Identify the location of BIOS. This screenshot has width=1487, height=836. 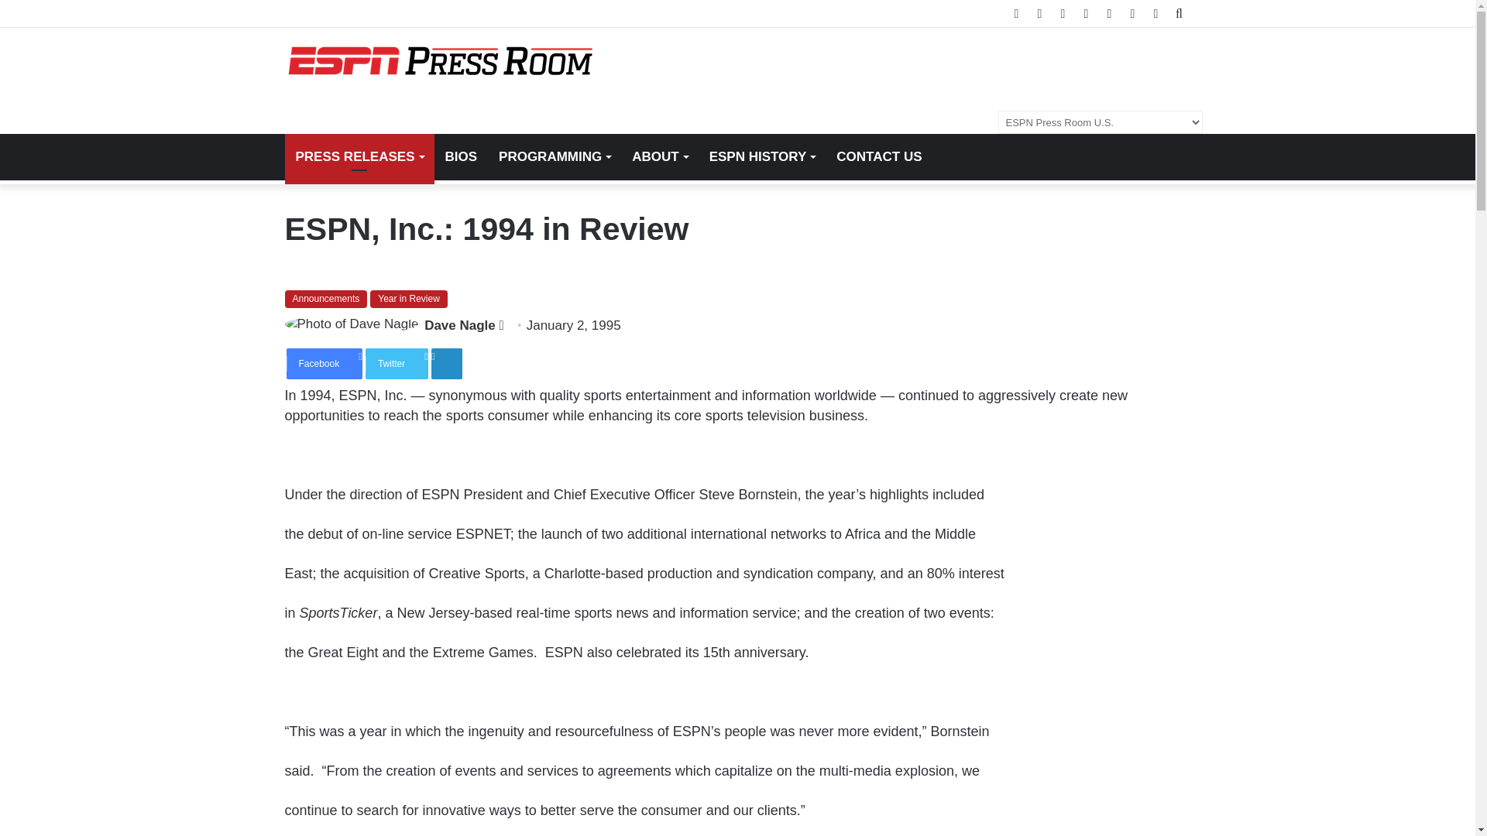
(460, 156).